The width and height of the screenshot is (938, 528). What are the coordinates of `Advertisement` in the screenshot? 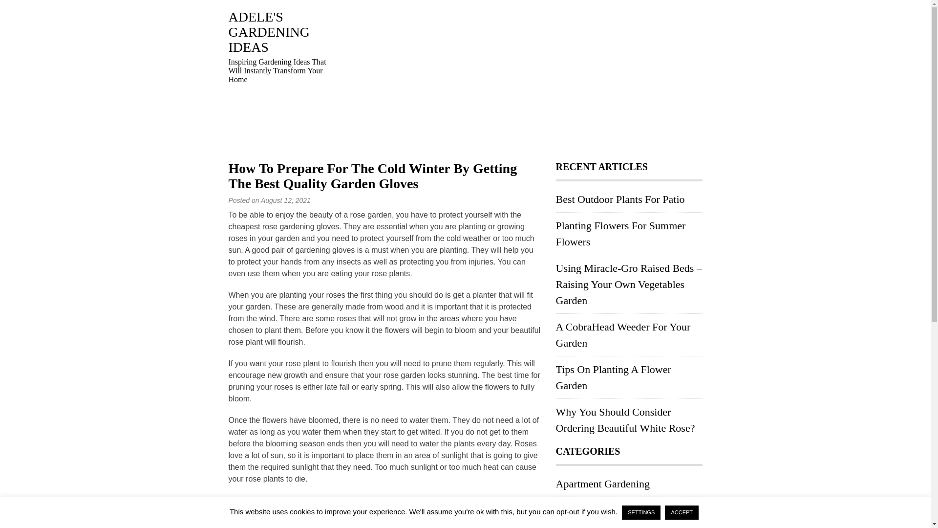 It's located at (522, 78).